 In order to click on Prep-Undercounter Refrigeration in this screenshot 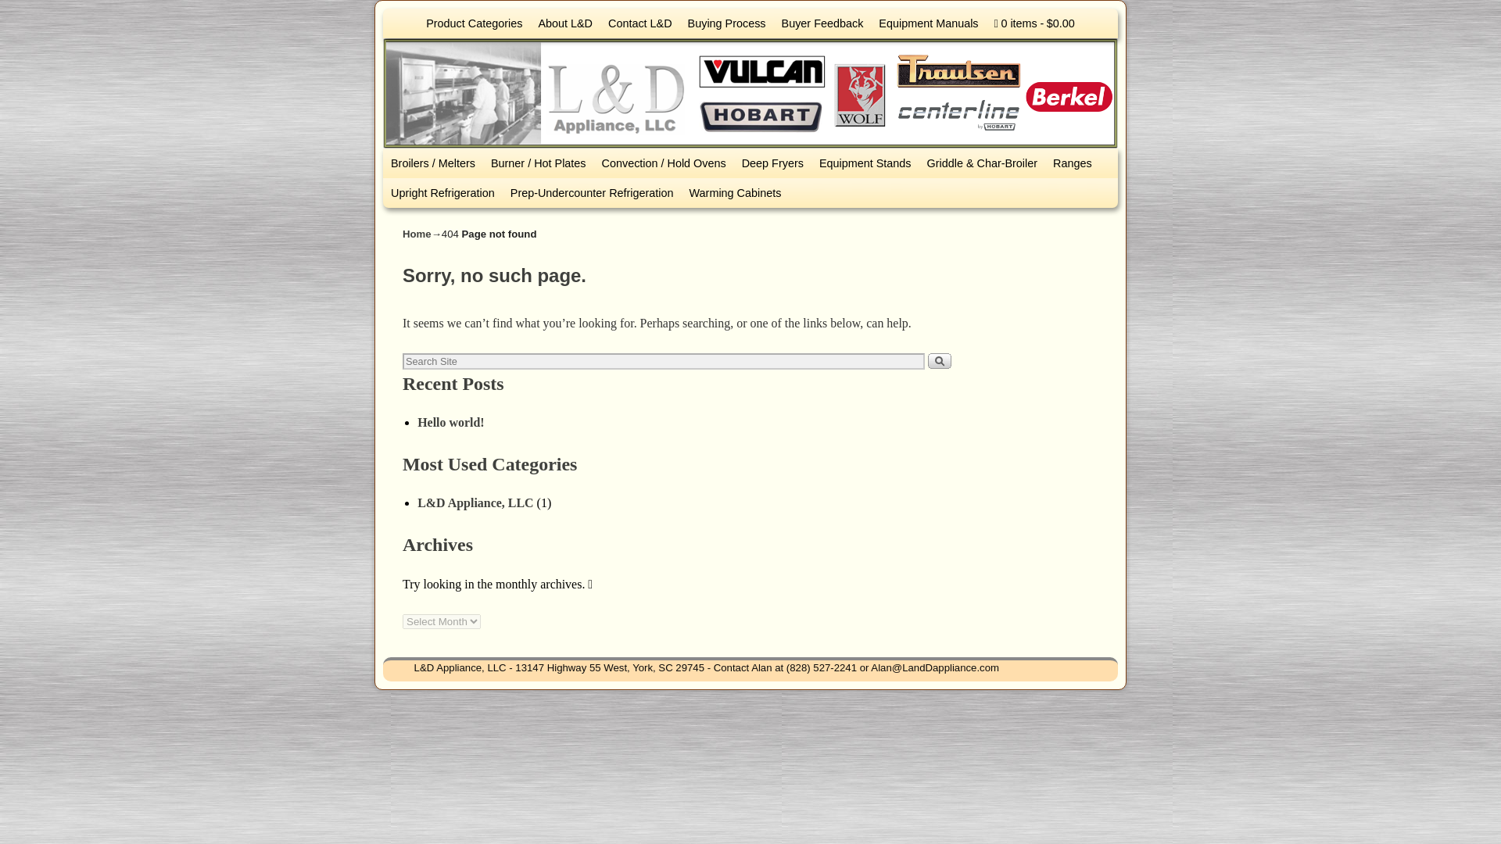, I will do `click(592, 192)`.